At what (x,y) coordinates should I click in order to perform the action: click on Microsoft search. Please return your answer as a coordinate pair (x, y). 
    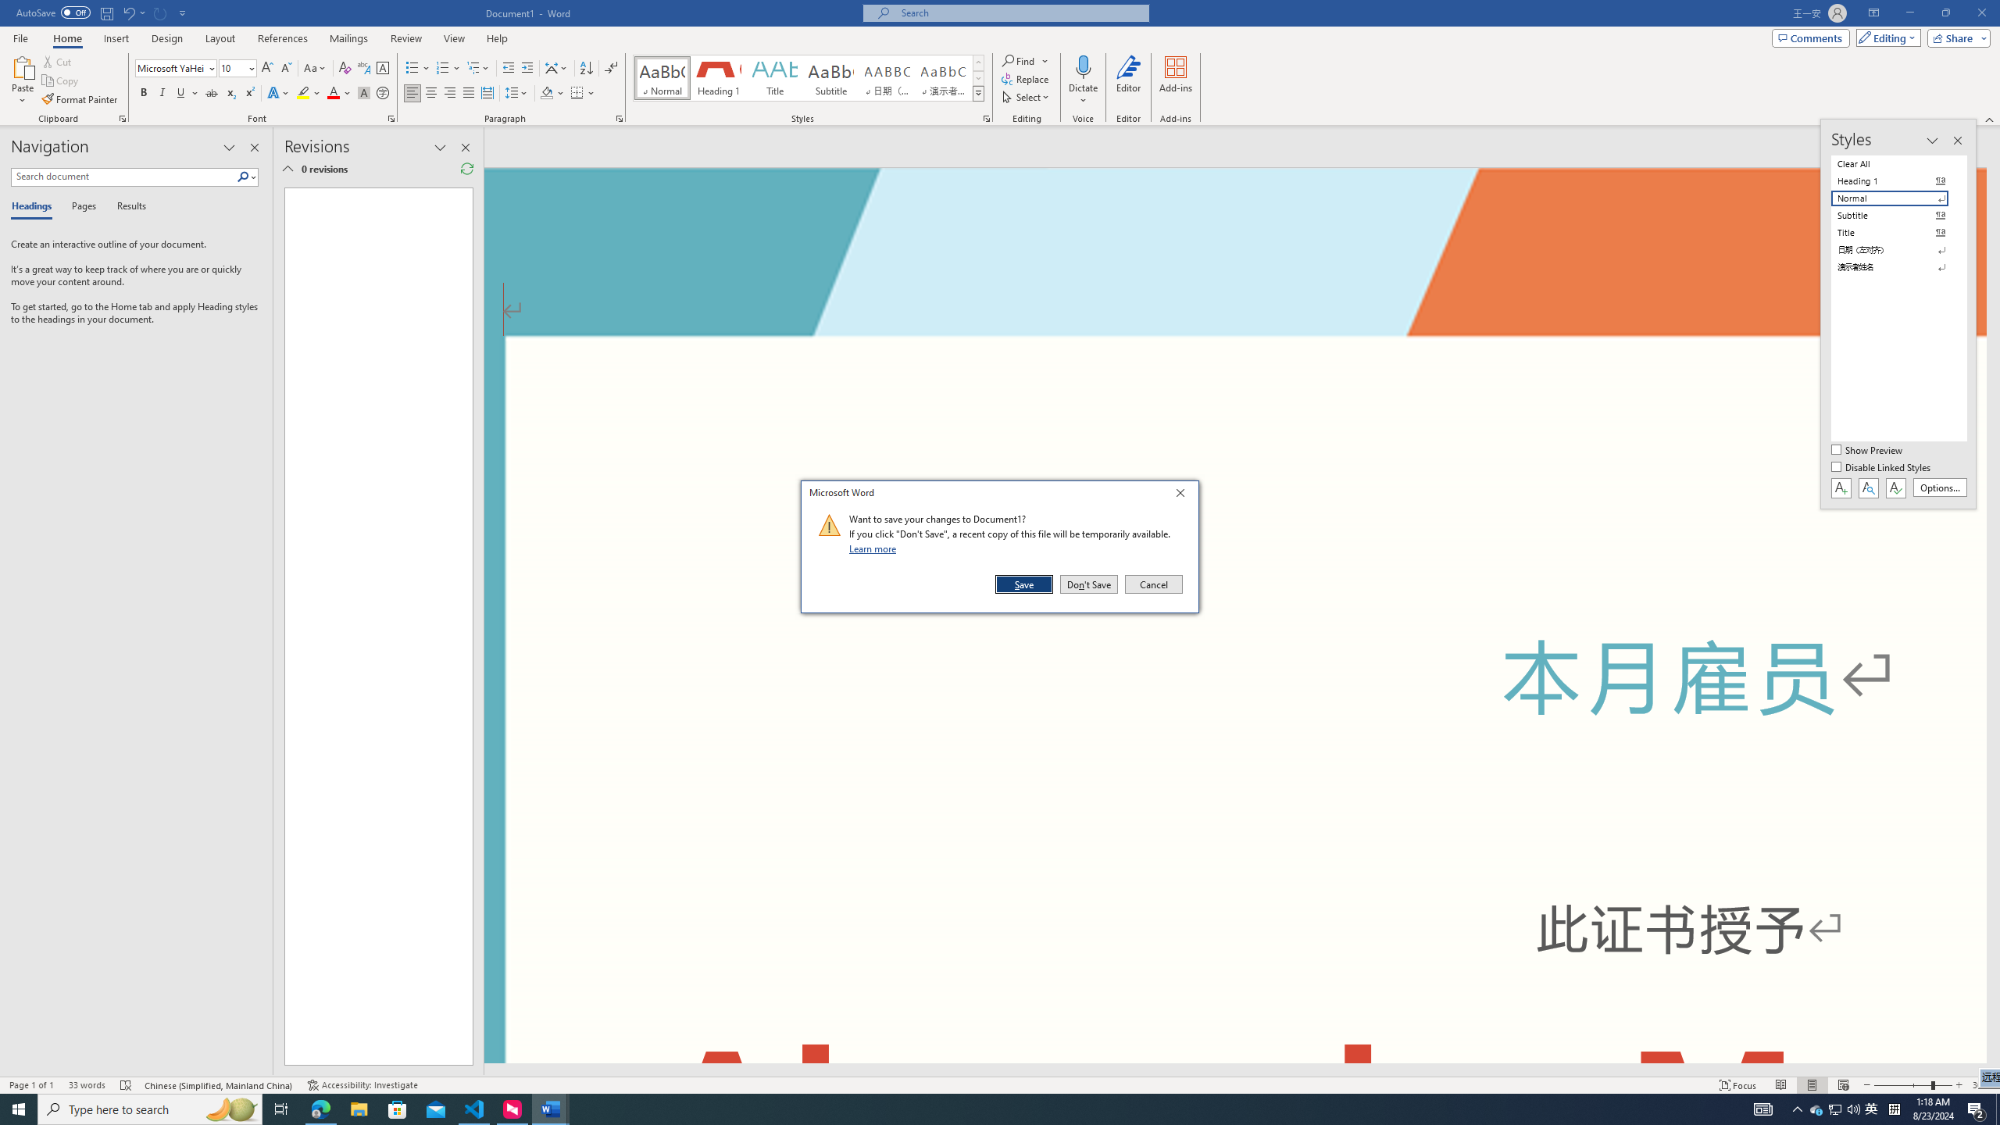
    Looking at the image, I should click on (1020, 12).